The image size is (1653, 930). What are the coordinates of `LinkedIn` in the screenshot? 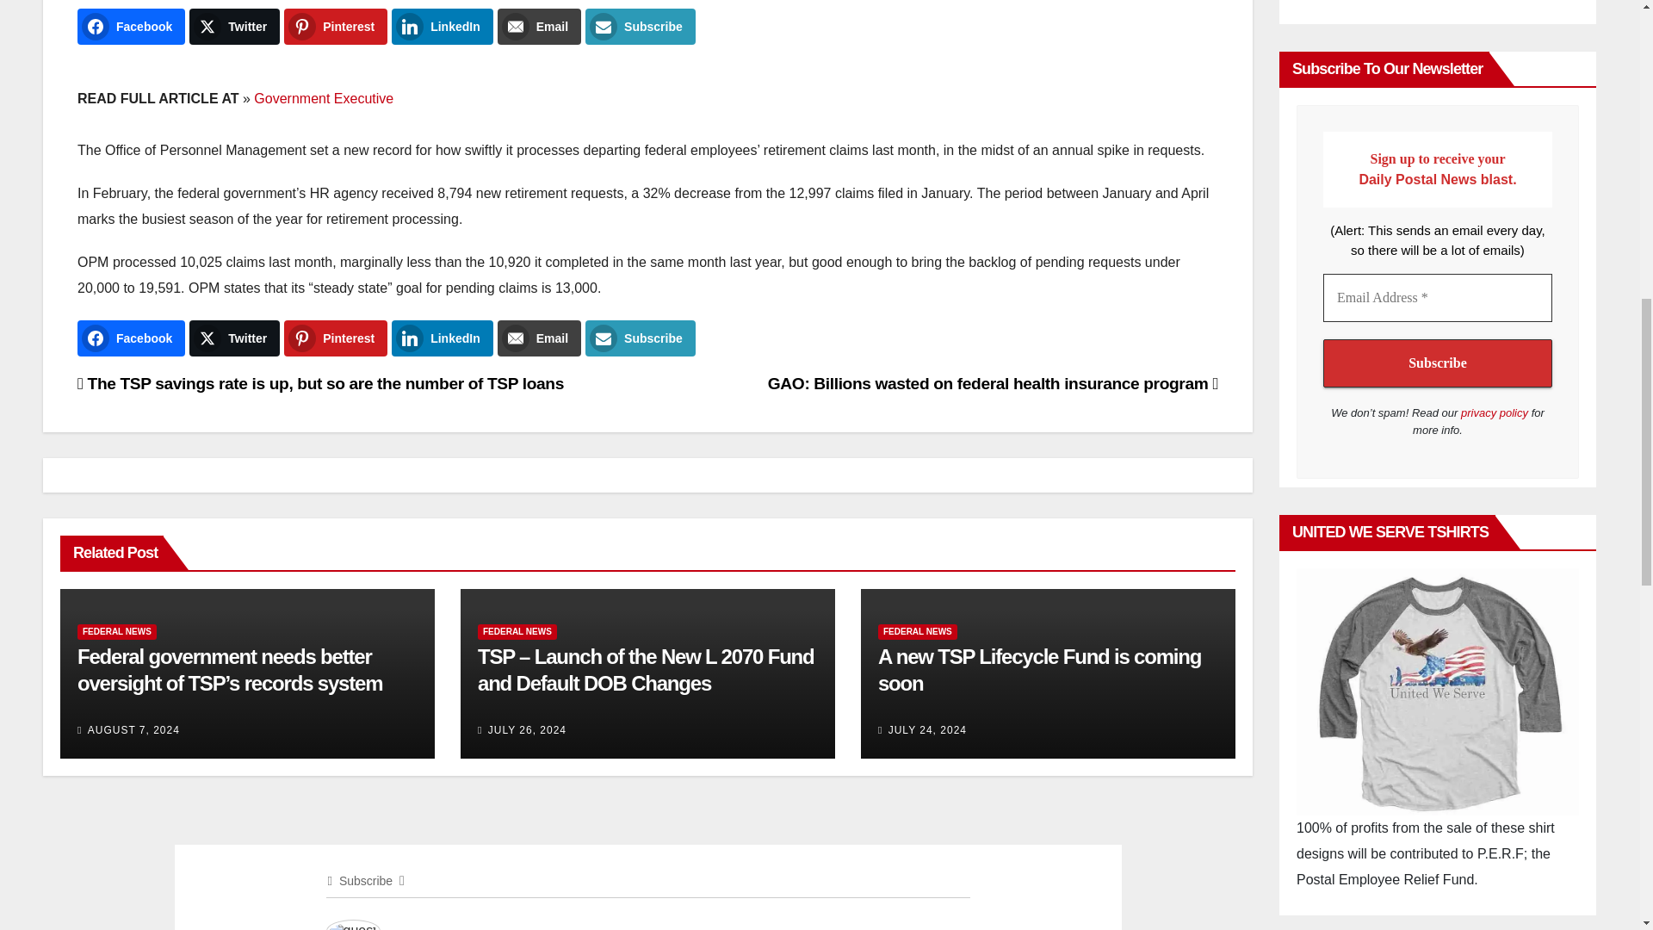 It's located at (443, 26).